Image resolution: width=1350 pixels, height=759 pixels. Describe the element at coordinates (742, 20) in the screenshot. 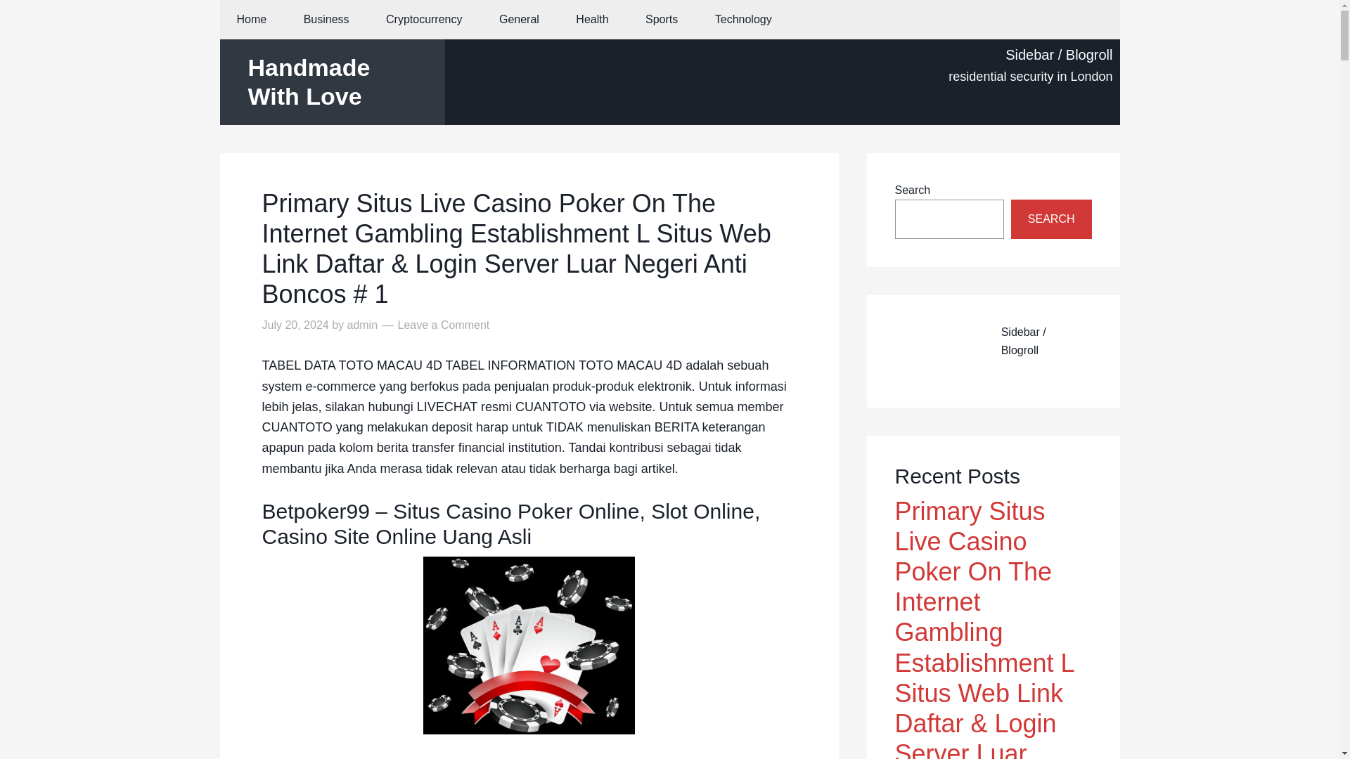

I see `Technology` at that location.